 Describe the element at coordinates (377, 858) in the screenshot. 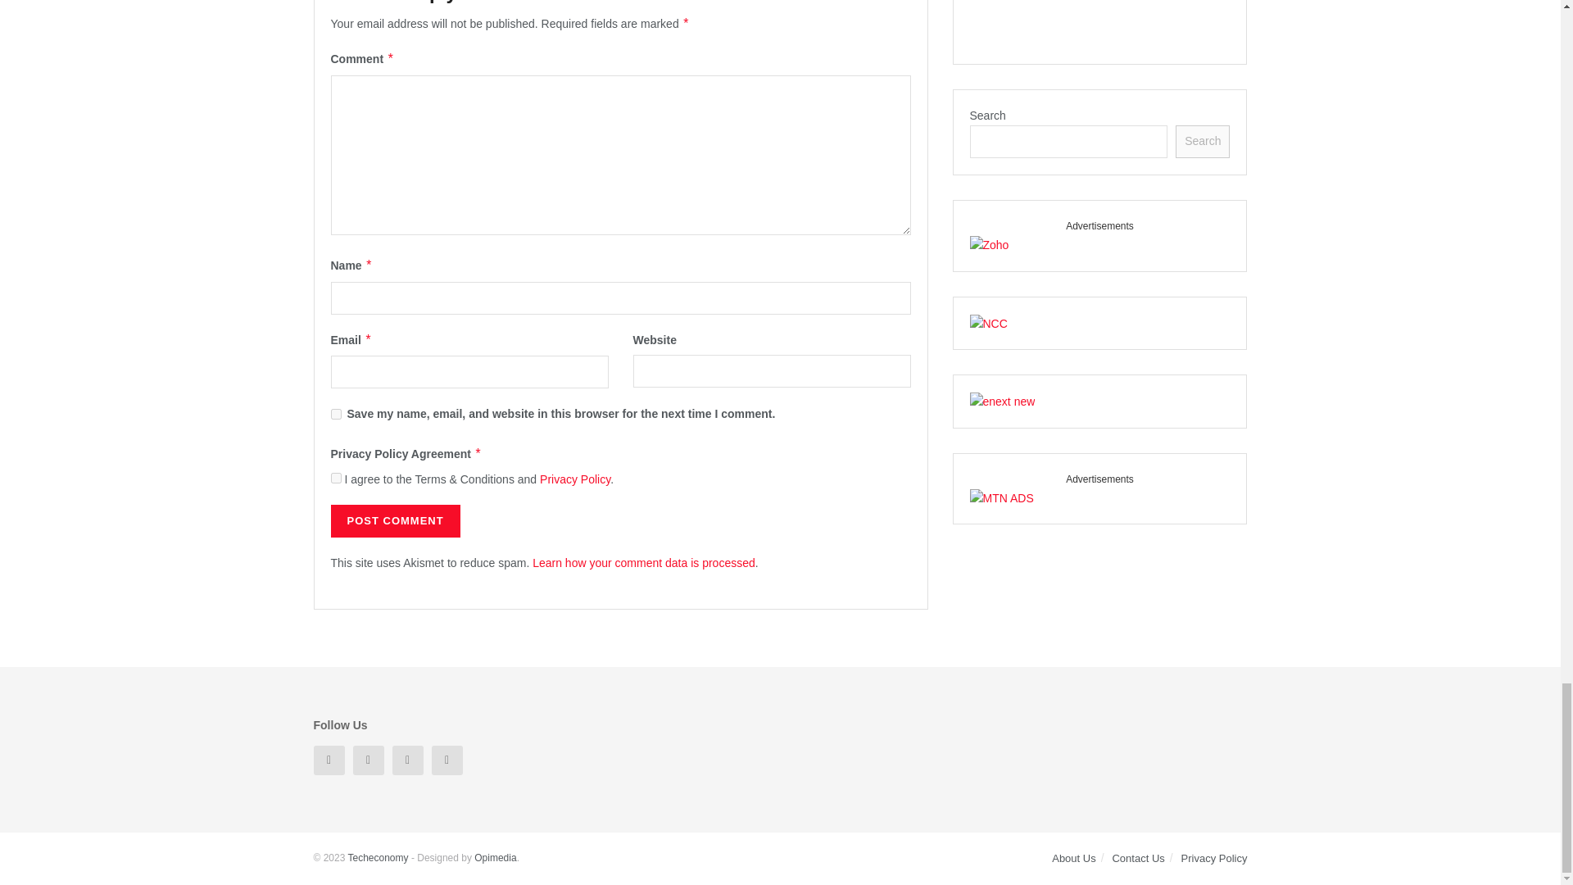

I see `Techeconomy` at that location.